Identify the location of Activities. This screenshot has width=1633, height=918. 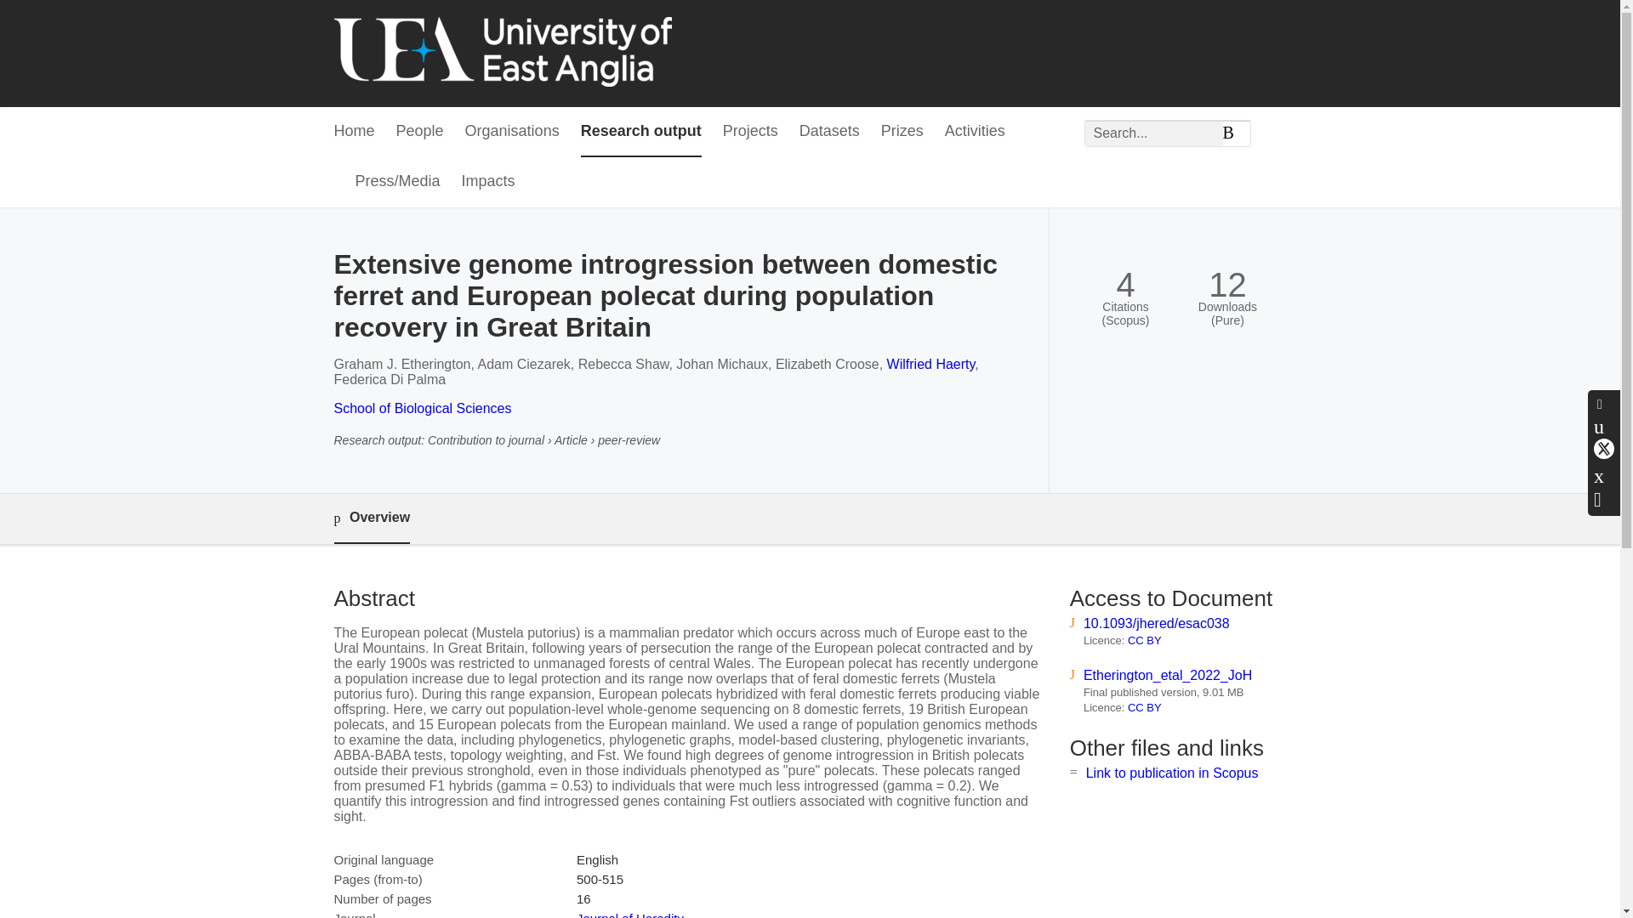
(975, 132).